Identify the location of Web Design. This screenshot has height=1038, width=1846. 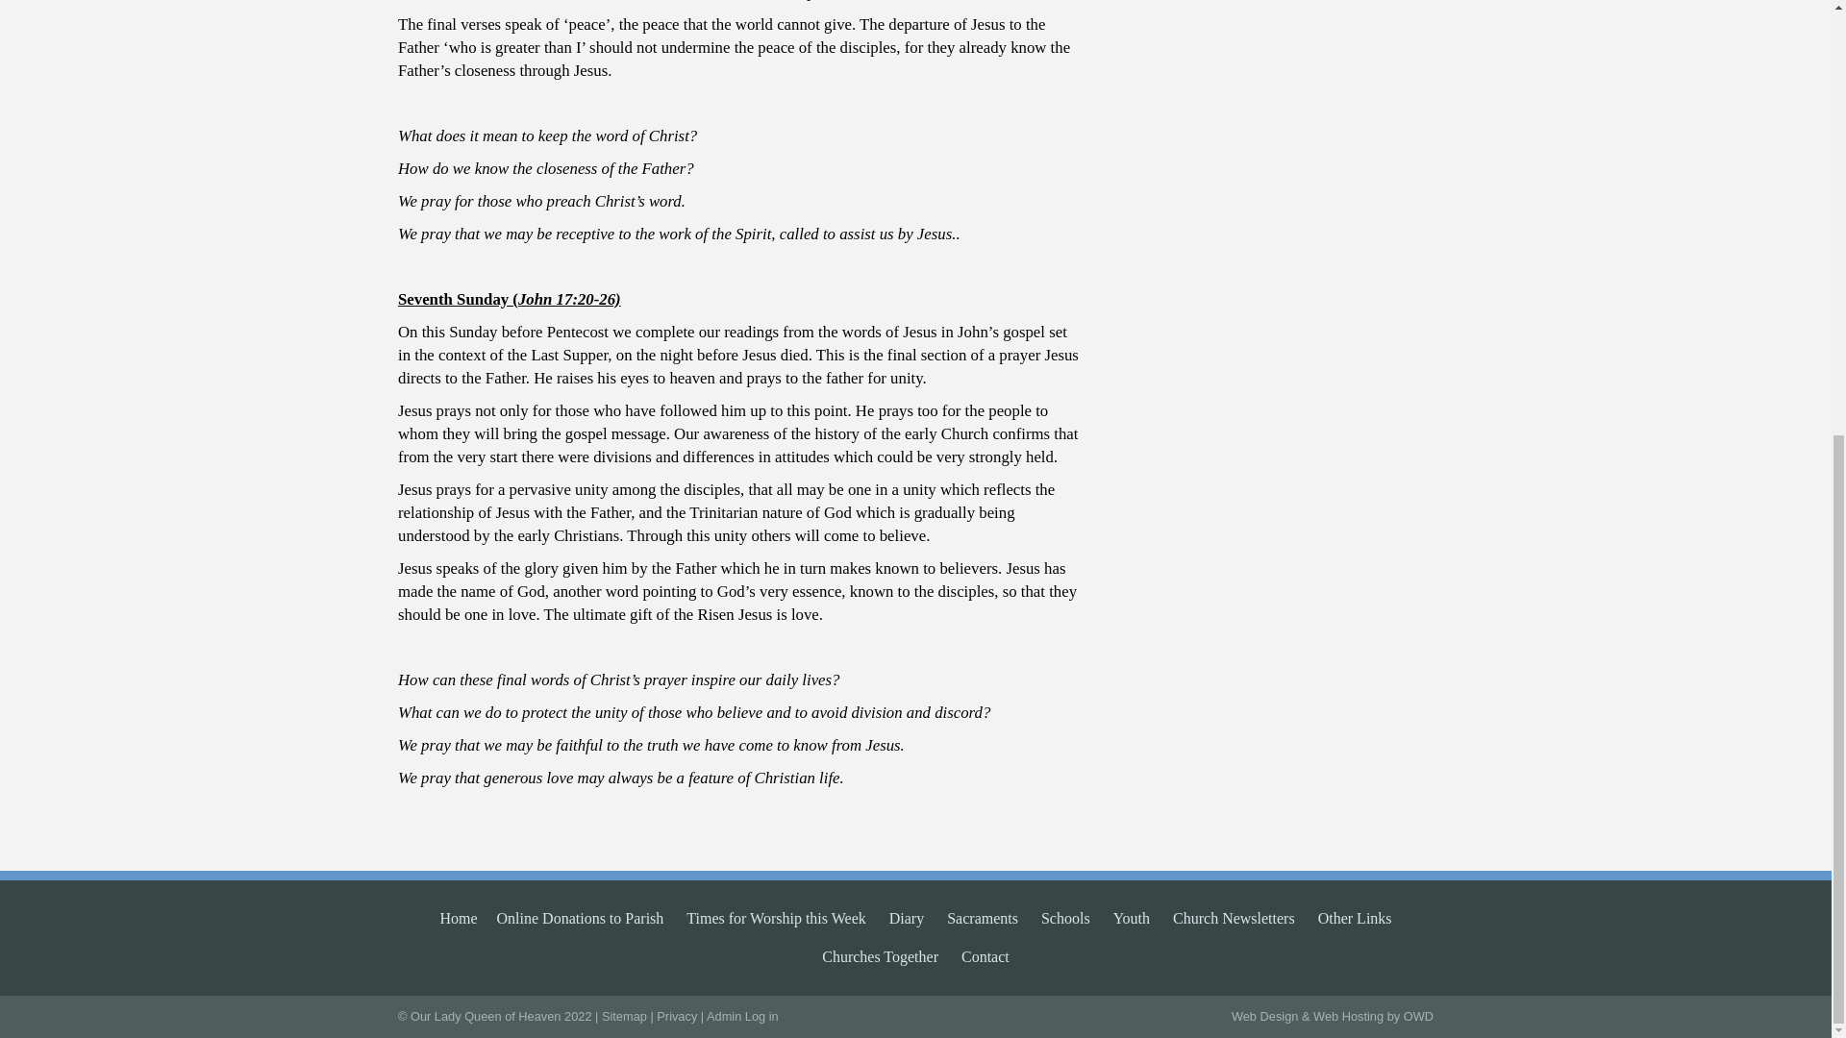
(1263, 1015).